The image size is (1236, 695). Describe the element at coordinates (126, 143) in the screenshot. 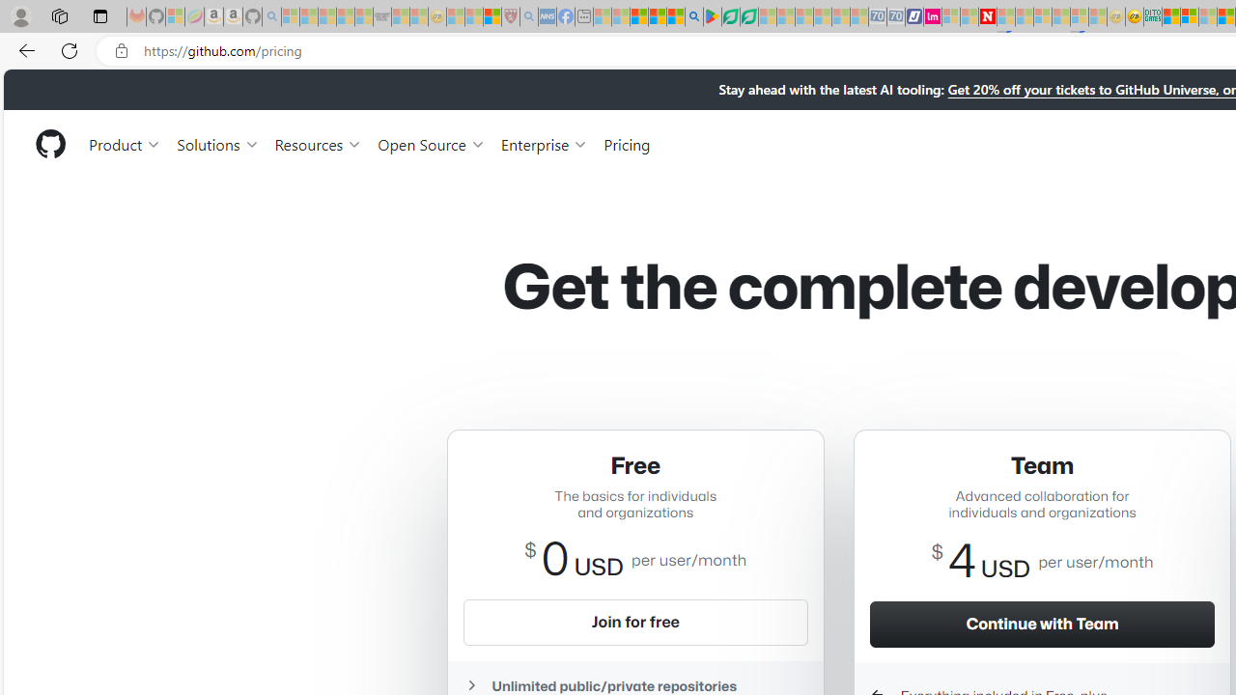

I see `Product` at that location.